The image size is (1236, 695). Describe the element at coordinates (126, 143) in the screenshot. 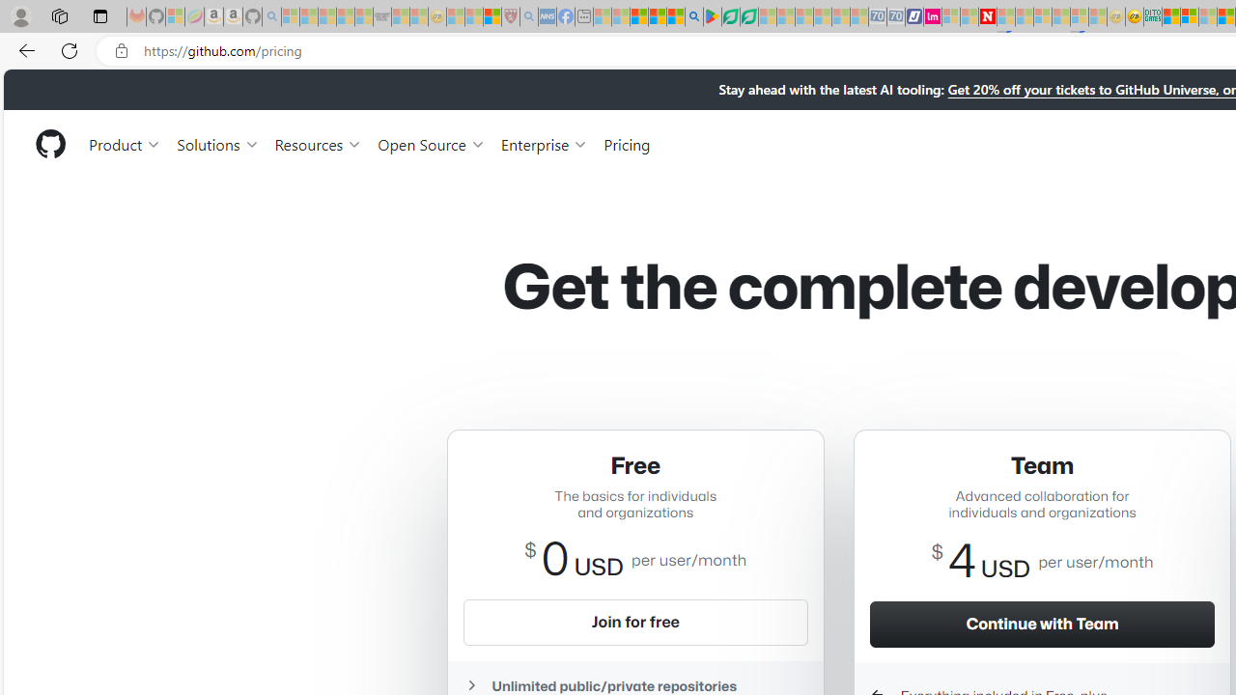

I see `Product` at that location.